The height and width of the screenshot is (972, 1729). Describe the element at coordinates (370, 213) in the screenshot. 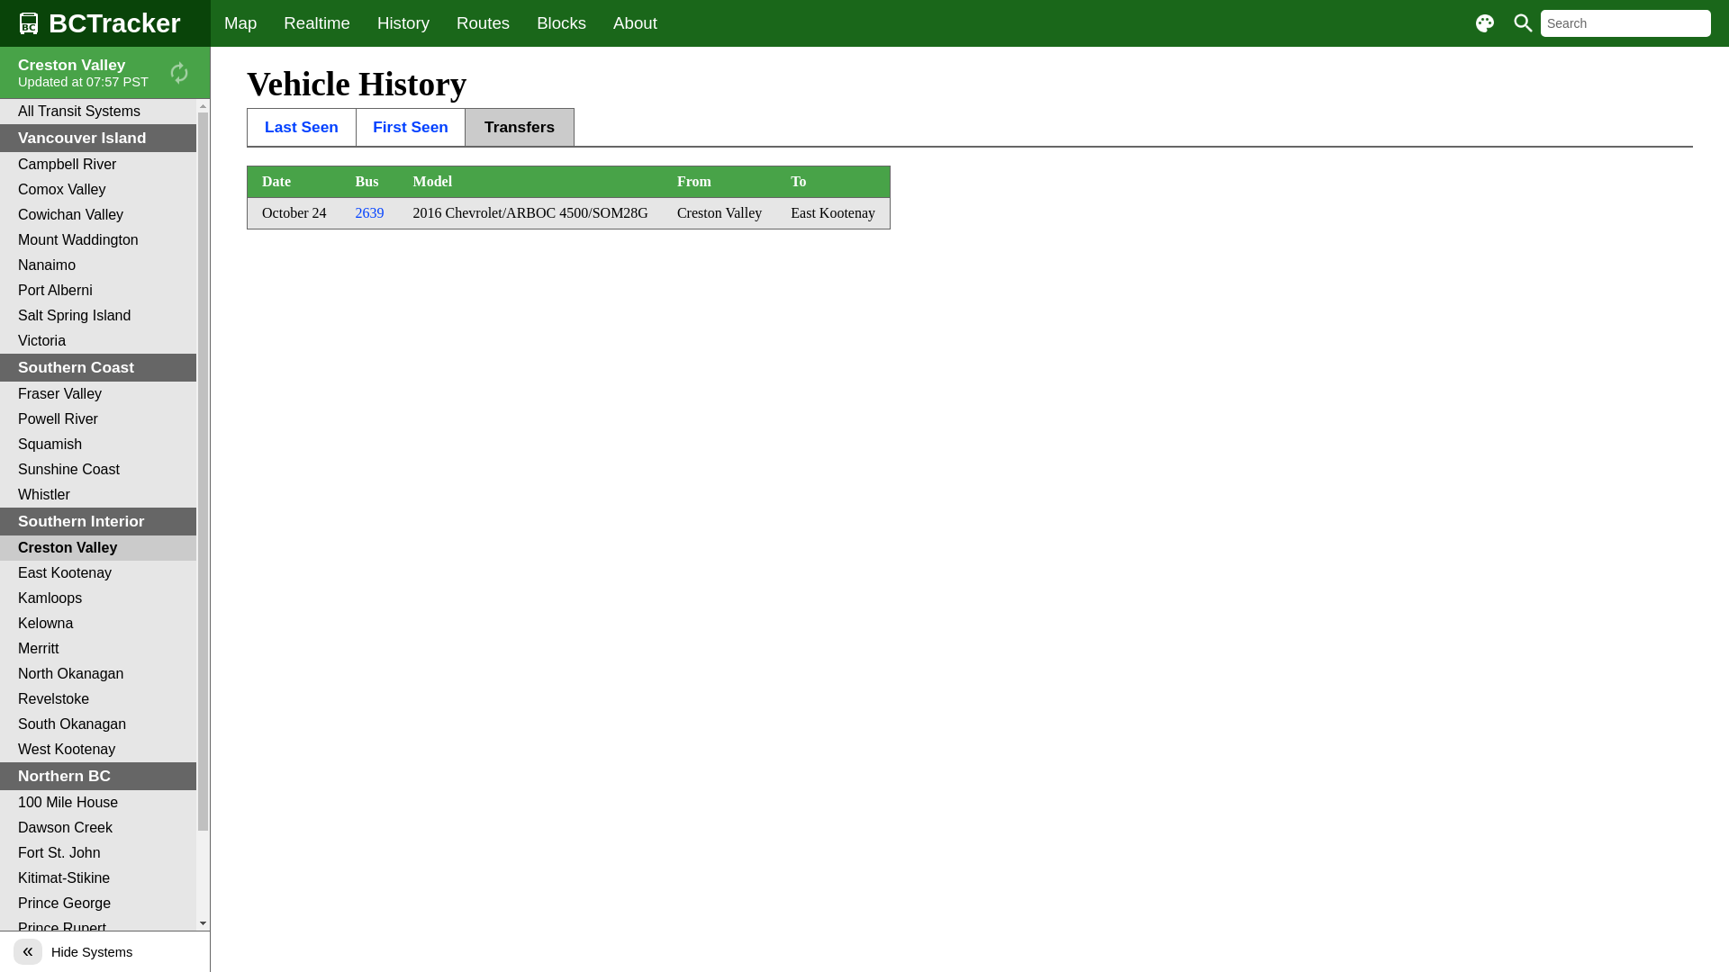

I see `2639` at that location.